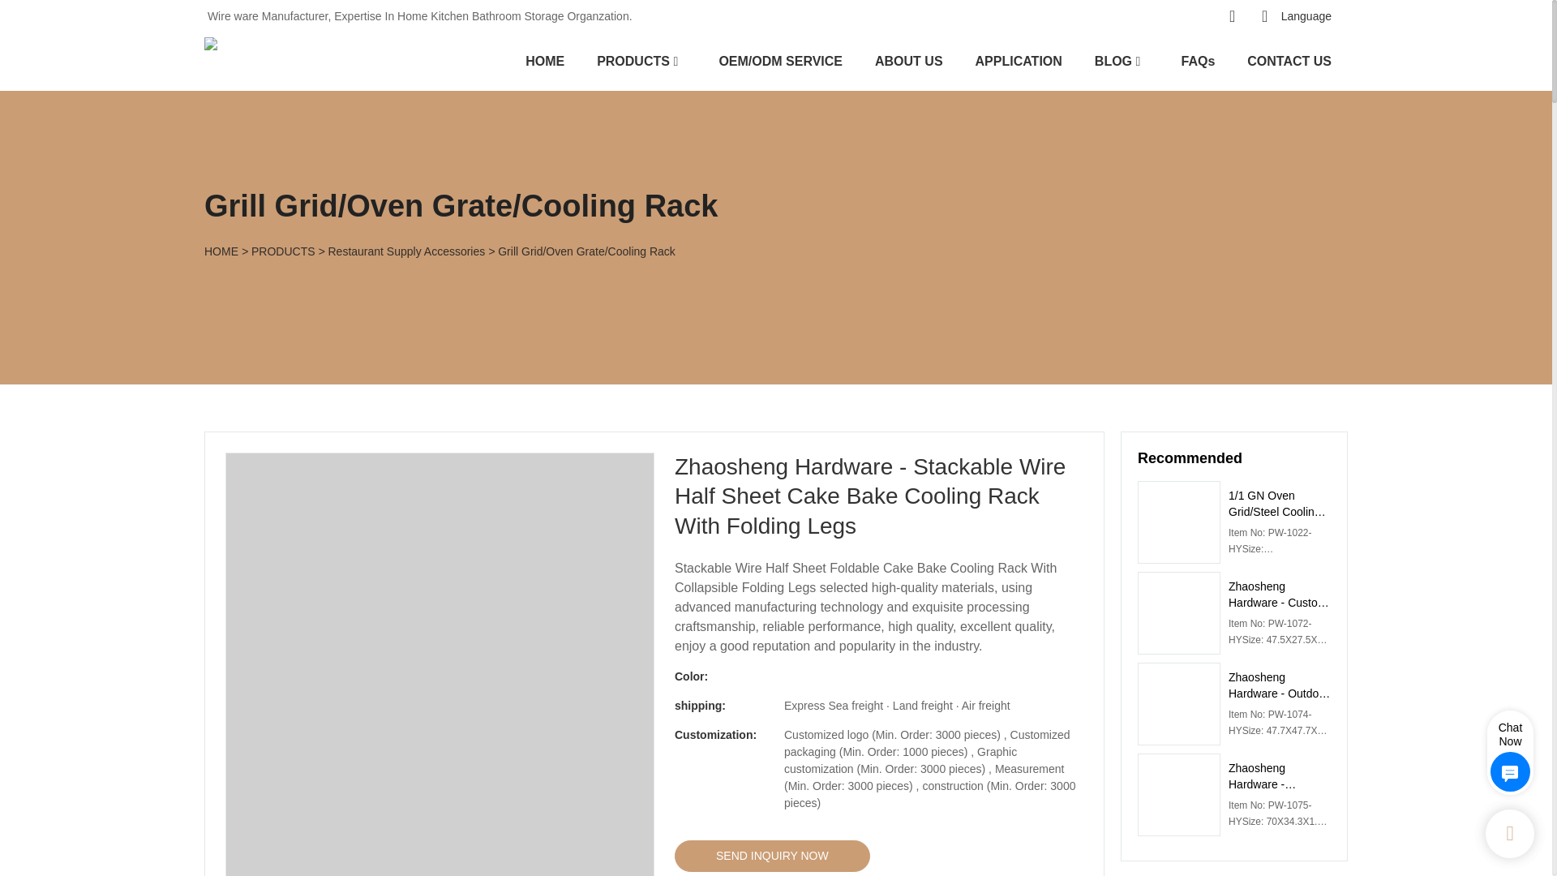 The height and width of the screenshot is (876, 1557). What do you see at coordinates (633, 60) in the screenshot?
I see `PRODUCTS` at bounding box center [633, 60].